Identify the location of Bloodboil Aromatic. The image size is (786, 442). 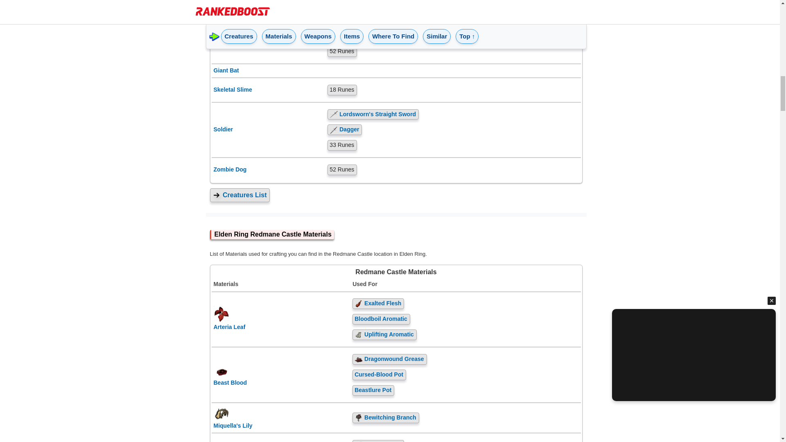
(465, 319).